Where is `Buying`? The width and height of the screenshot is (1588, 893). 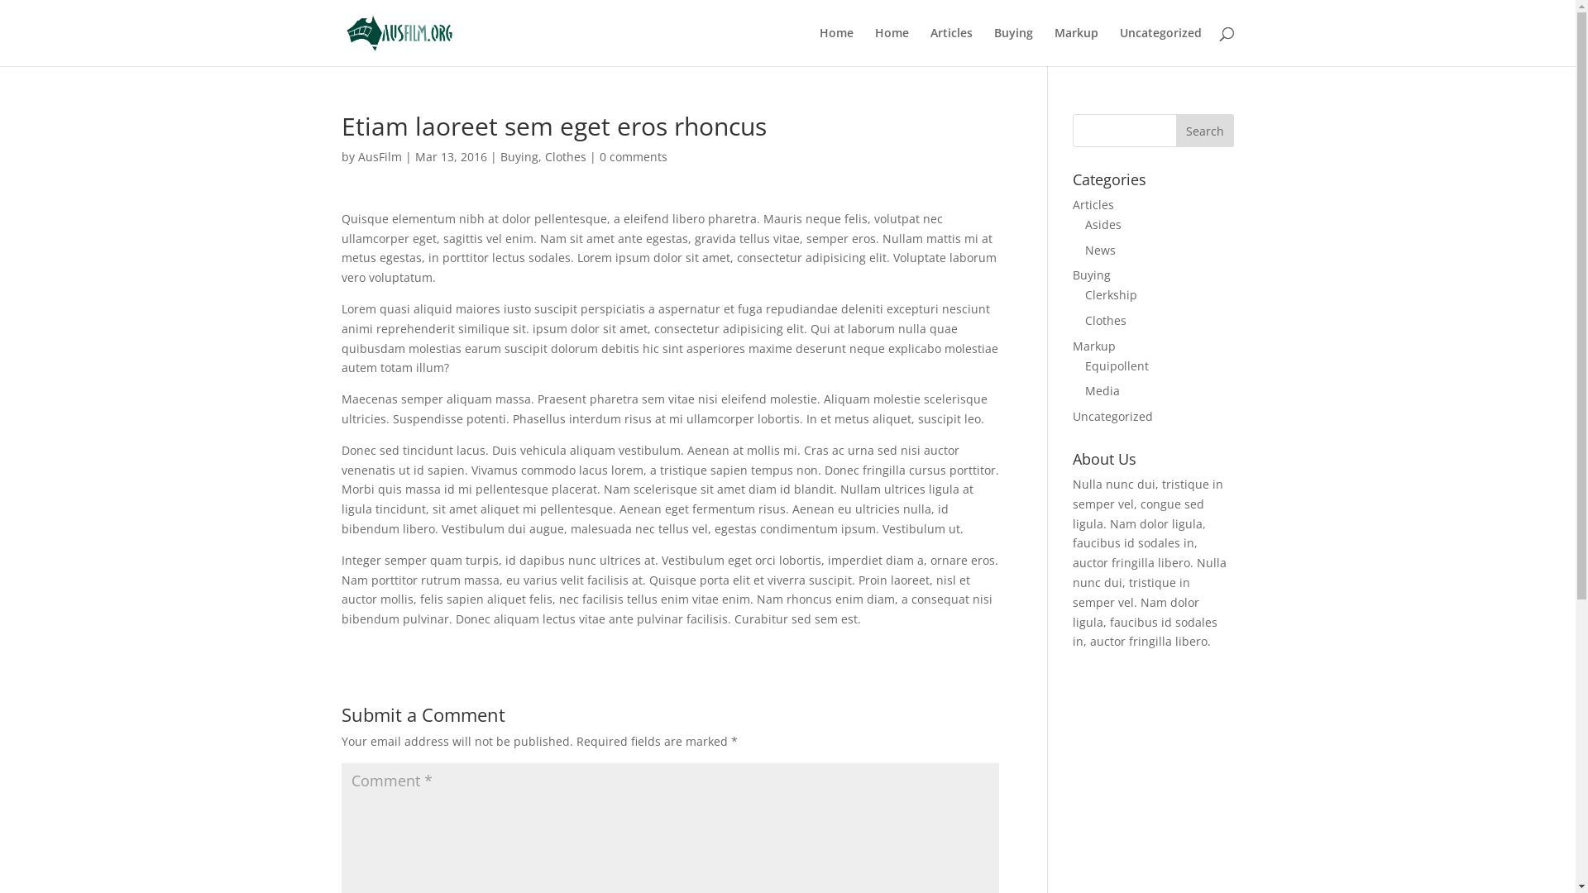
Buying is located at coordinates (1092, 275).